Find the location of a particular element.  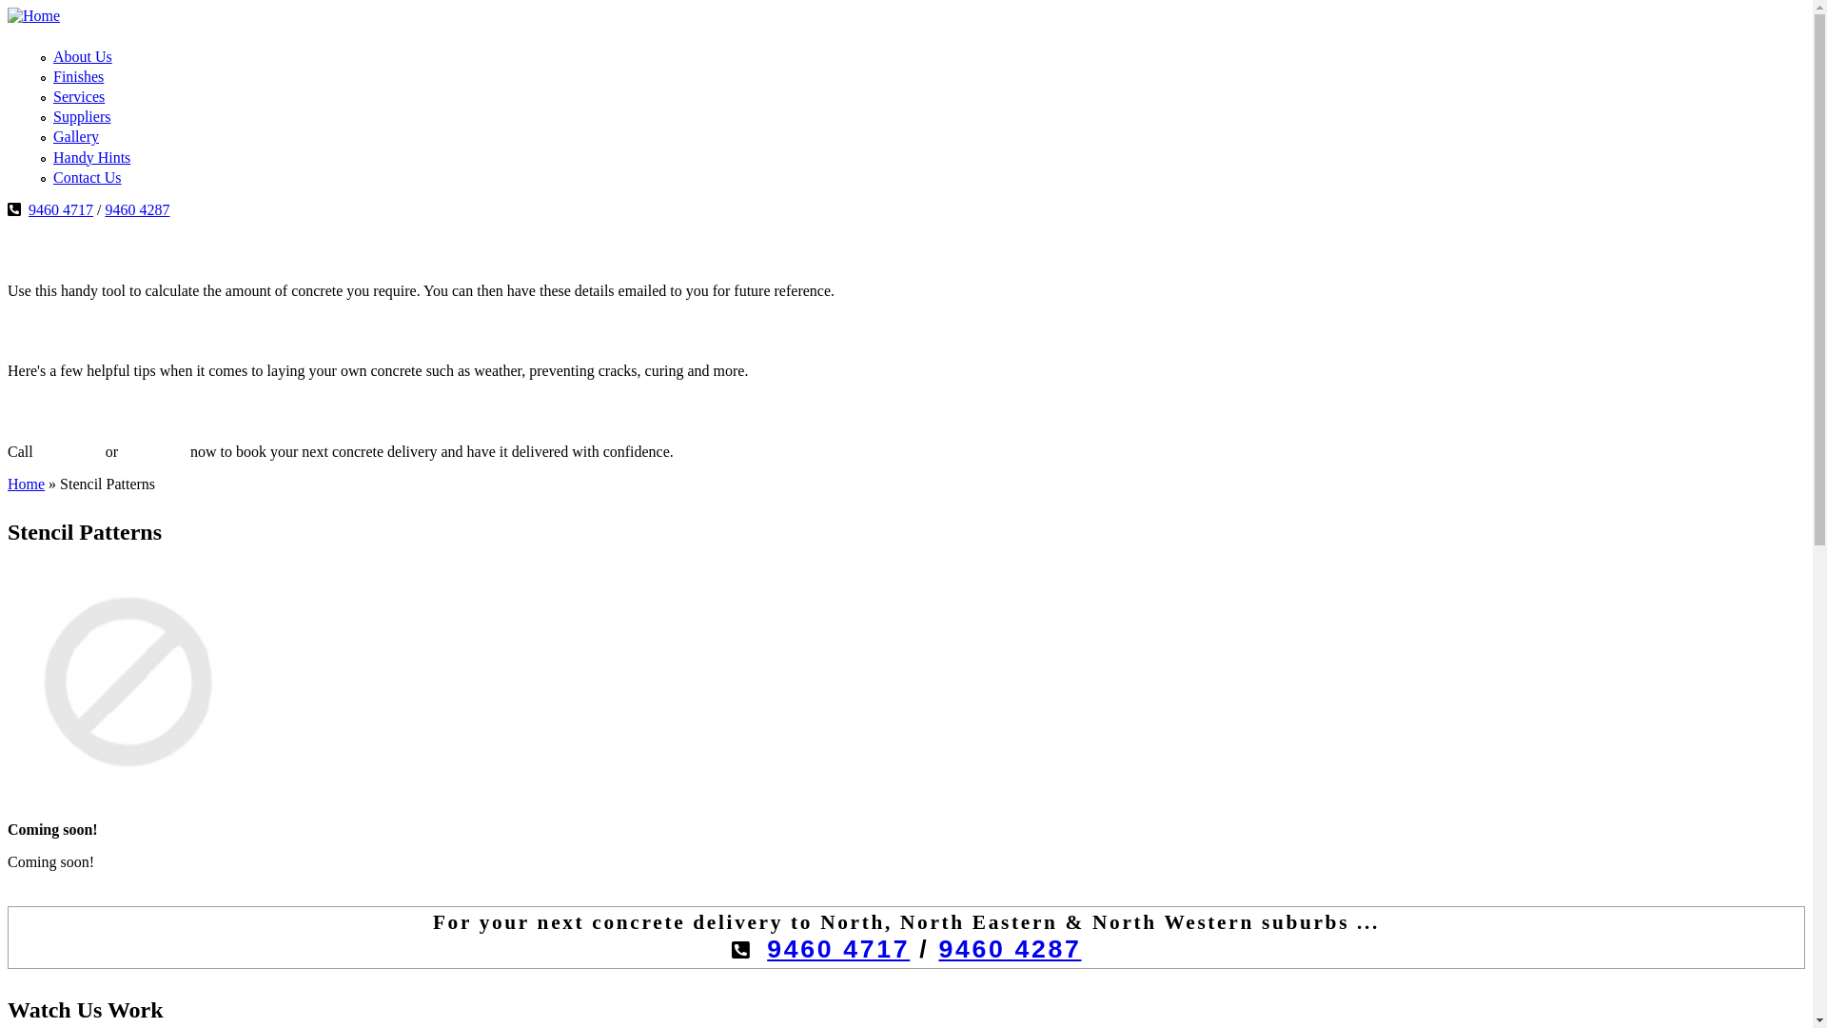

  Concrete Calculator is located at coordinates (122, 250).